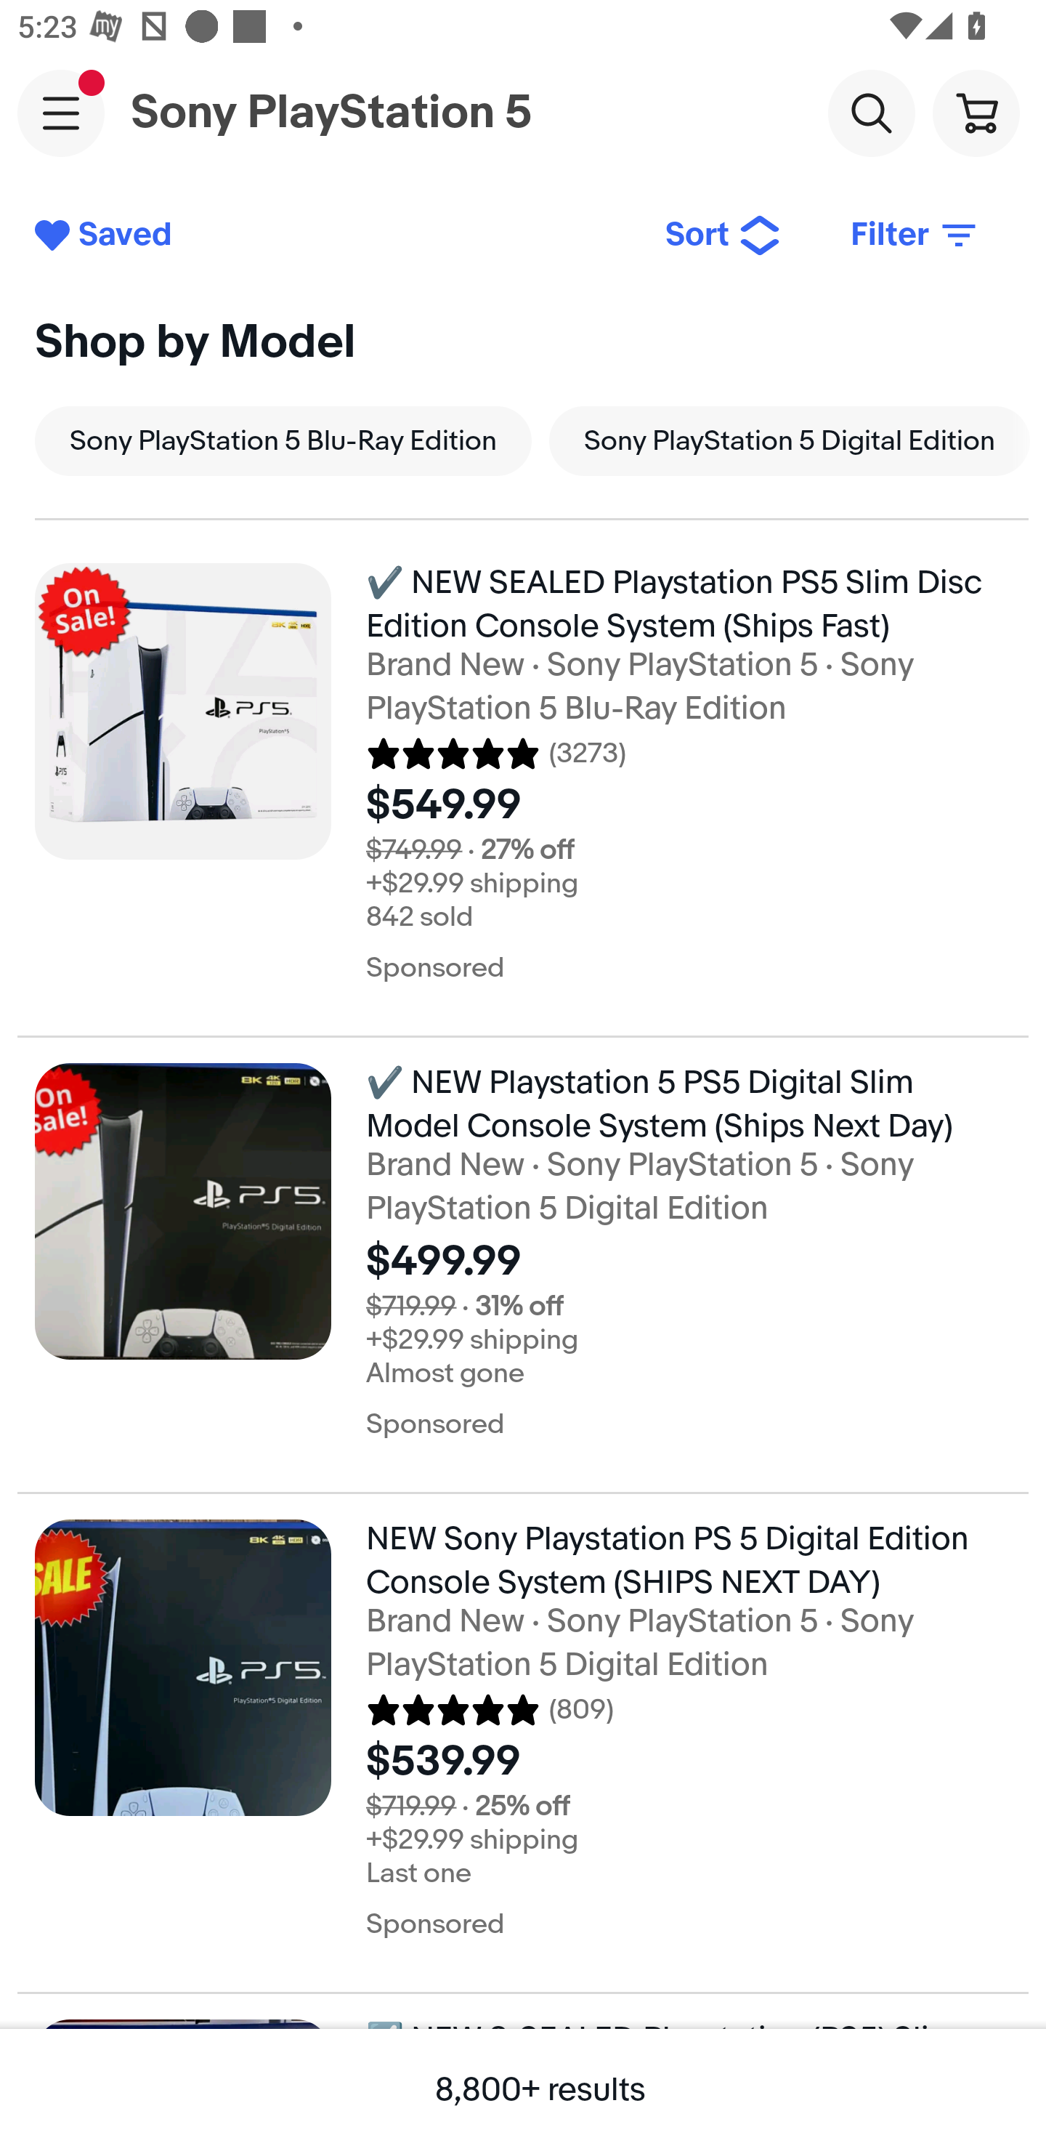 This screenshot has width=1046, height=2151. Describe the element at coordinates (331, 235) in the screenshot. I see `Saved` at that location.